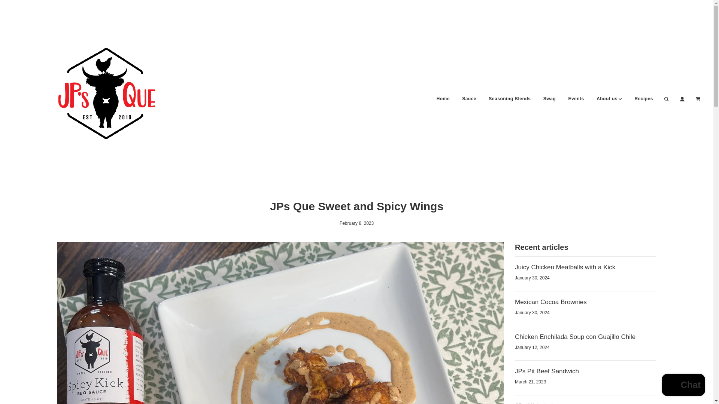 The image size is (719, 404). What do you see at coordinates (550, 302) in the screenshot?
I see `Mexican Cocoa Brownies` at bounding box center [550, 302].